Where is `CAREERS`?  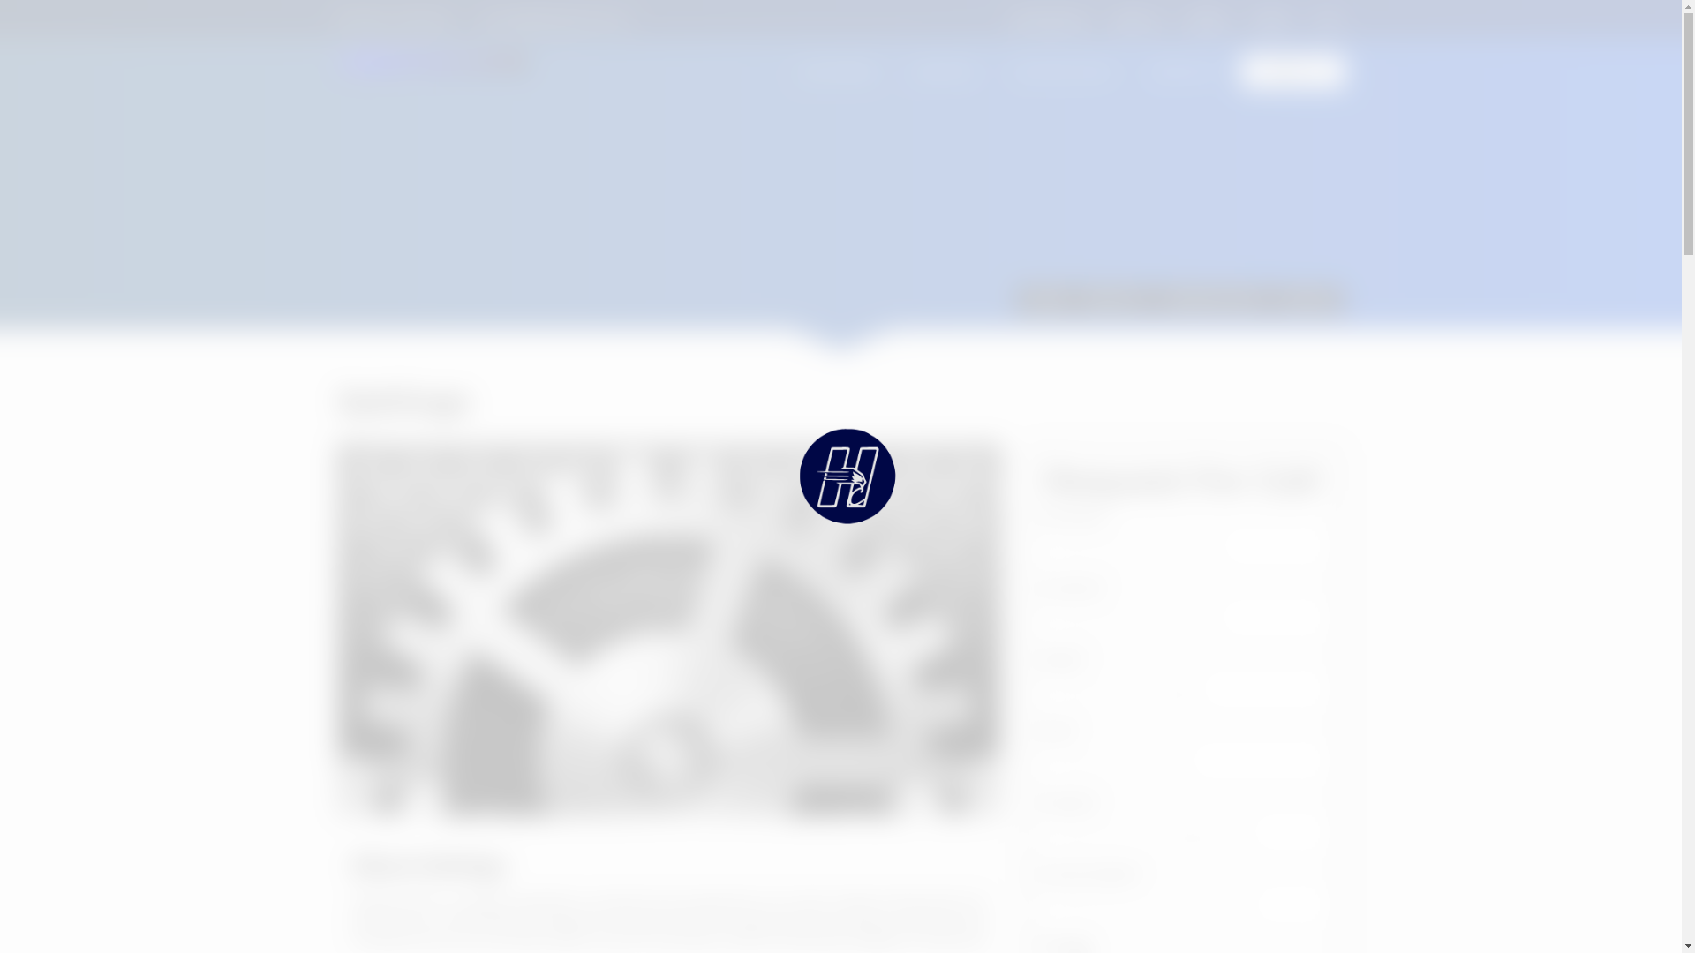 CAREERS is located at coordinates (1206, 21).